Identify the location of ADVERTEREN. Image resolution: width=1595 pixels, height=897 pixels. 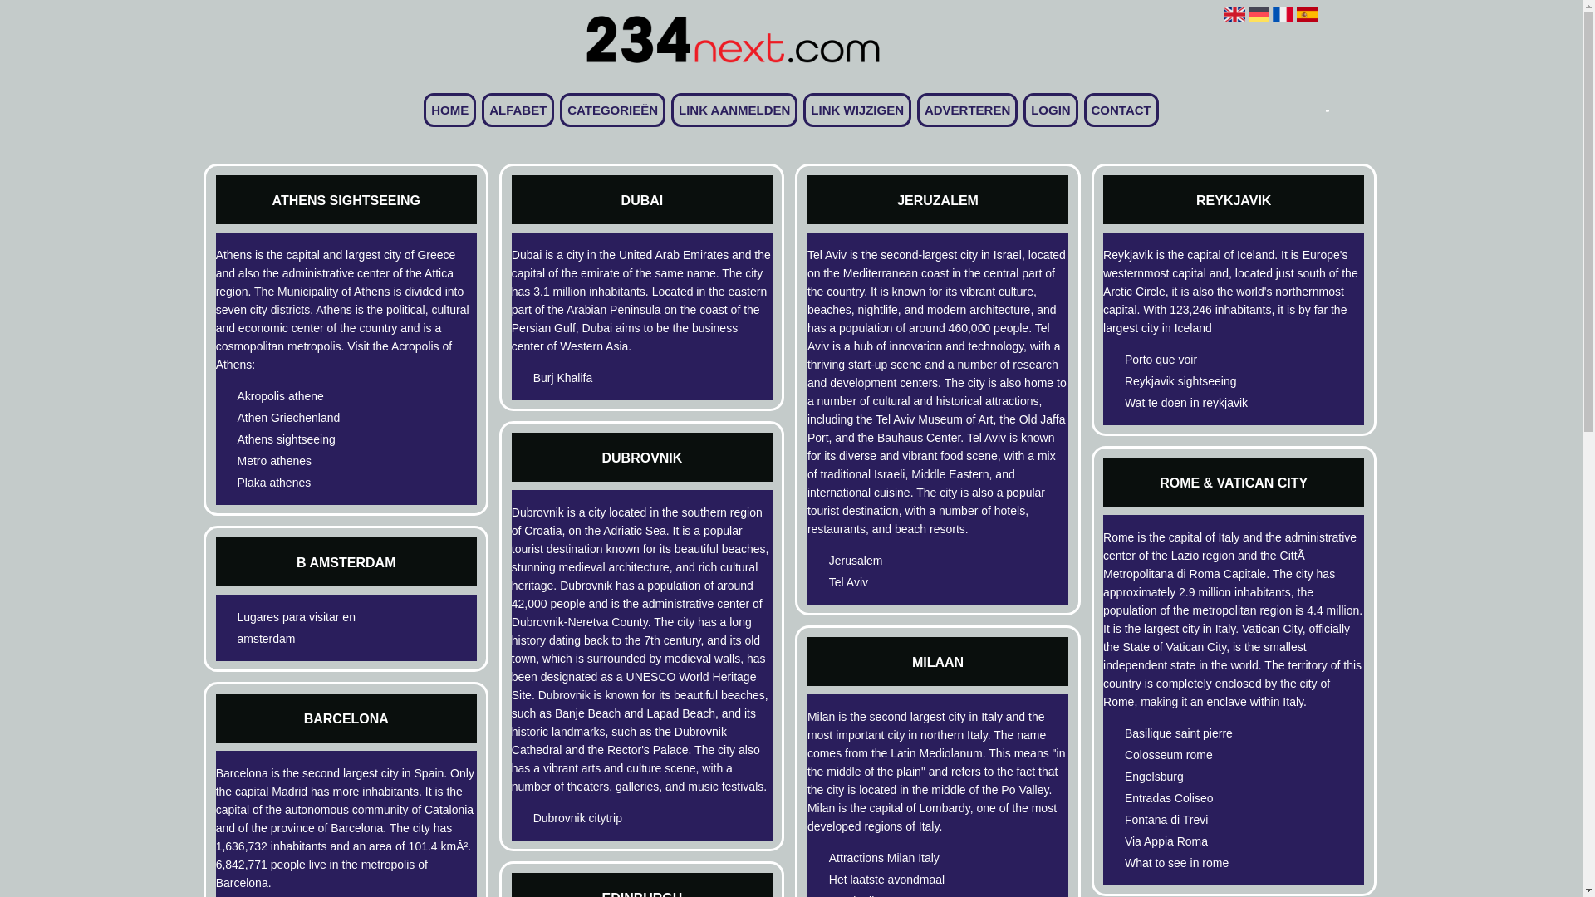
(967, 110).